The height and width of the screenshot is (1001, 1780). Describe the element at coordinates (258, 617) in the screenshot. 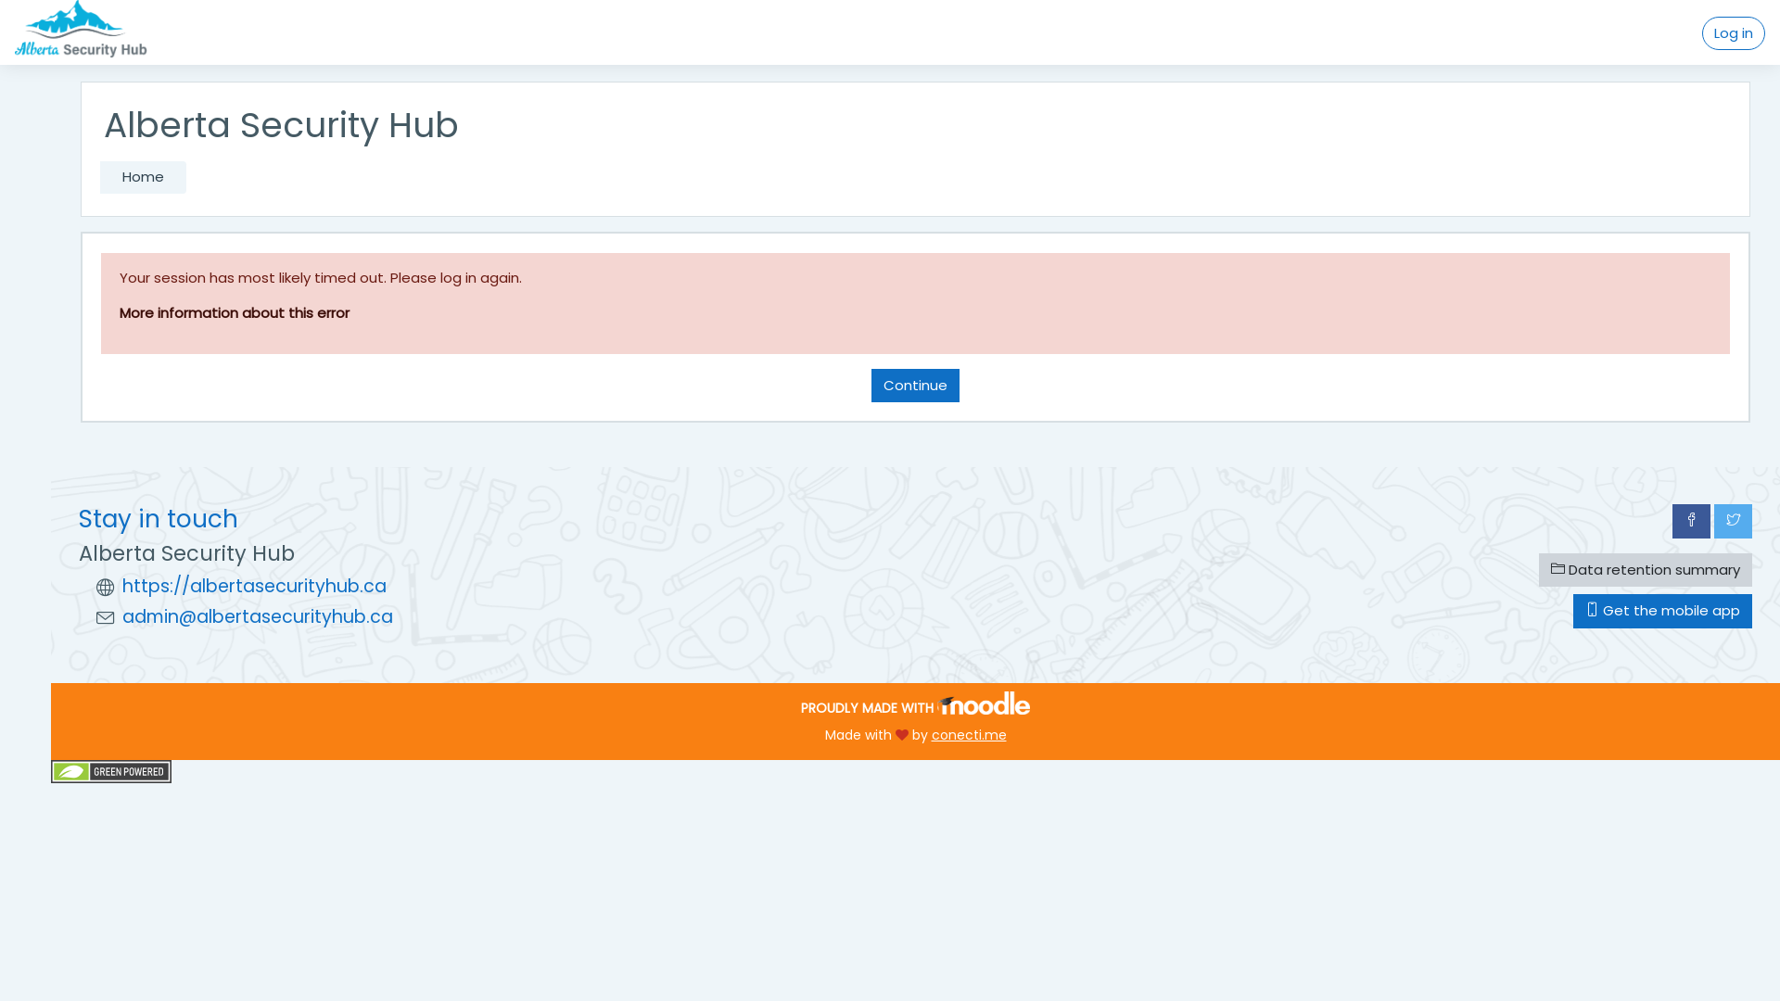

I see `admin@albertasecurityhub.ca` at that location.